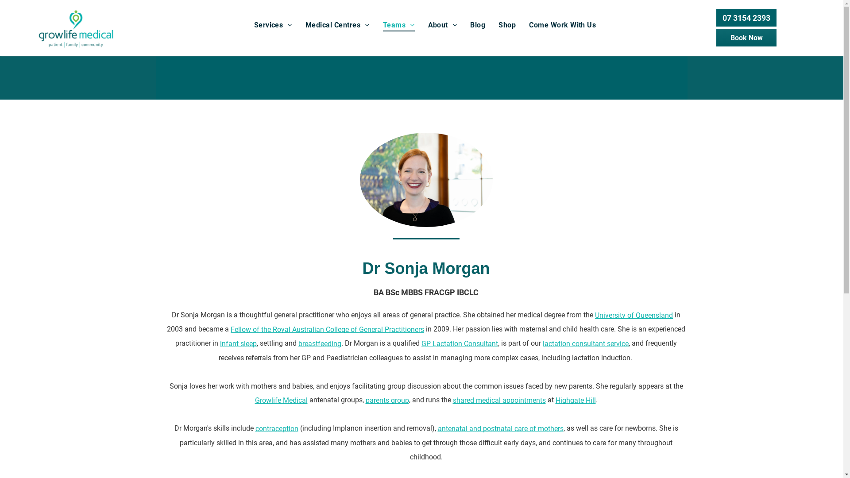 This screenshot has height=478, width=850. What do you see at coordinates (282, 400) in the screenshot?
I see `Growlife Medical` at bounding box center [282, 400].